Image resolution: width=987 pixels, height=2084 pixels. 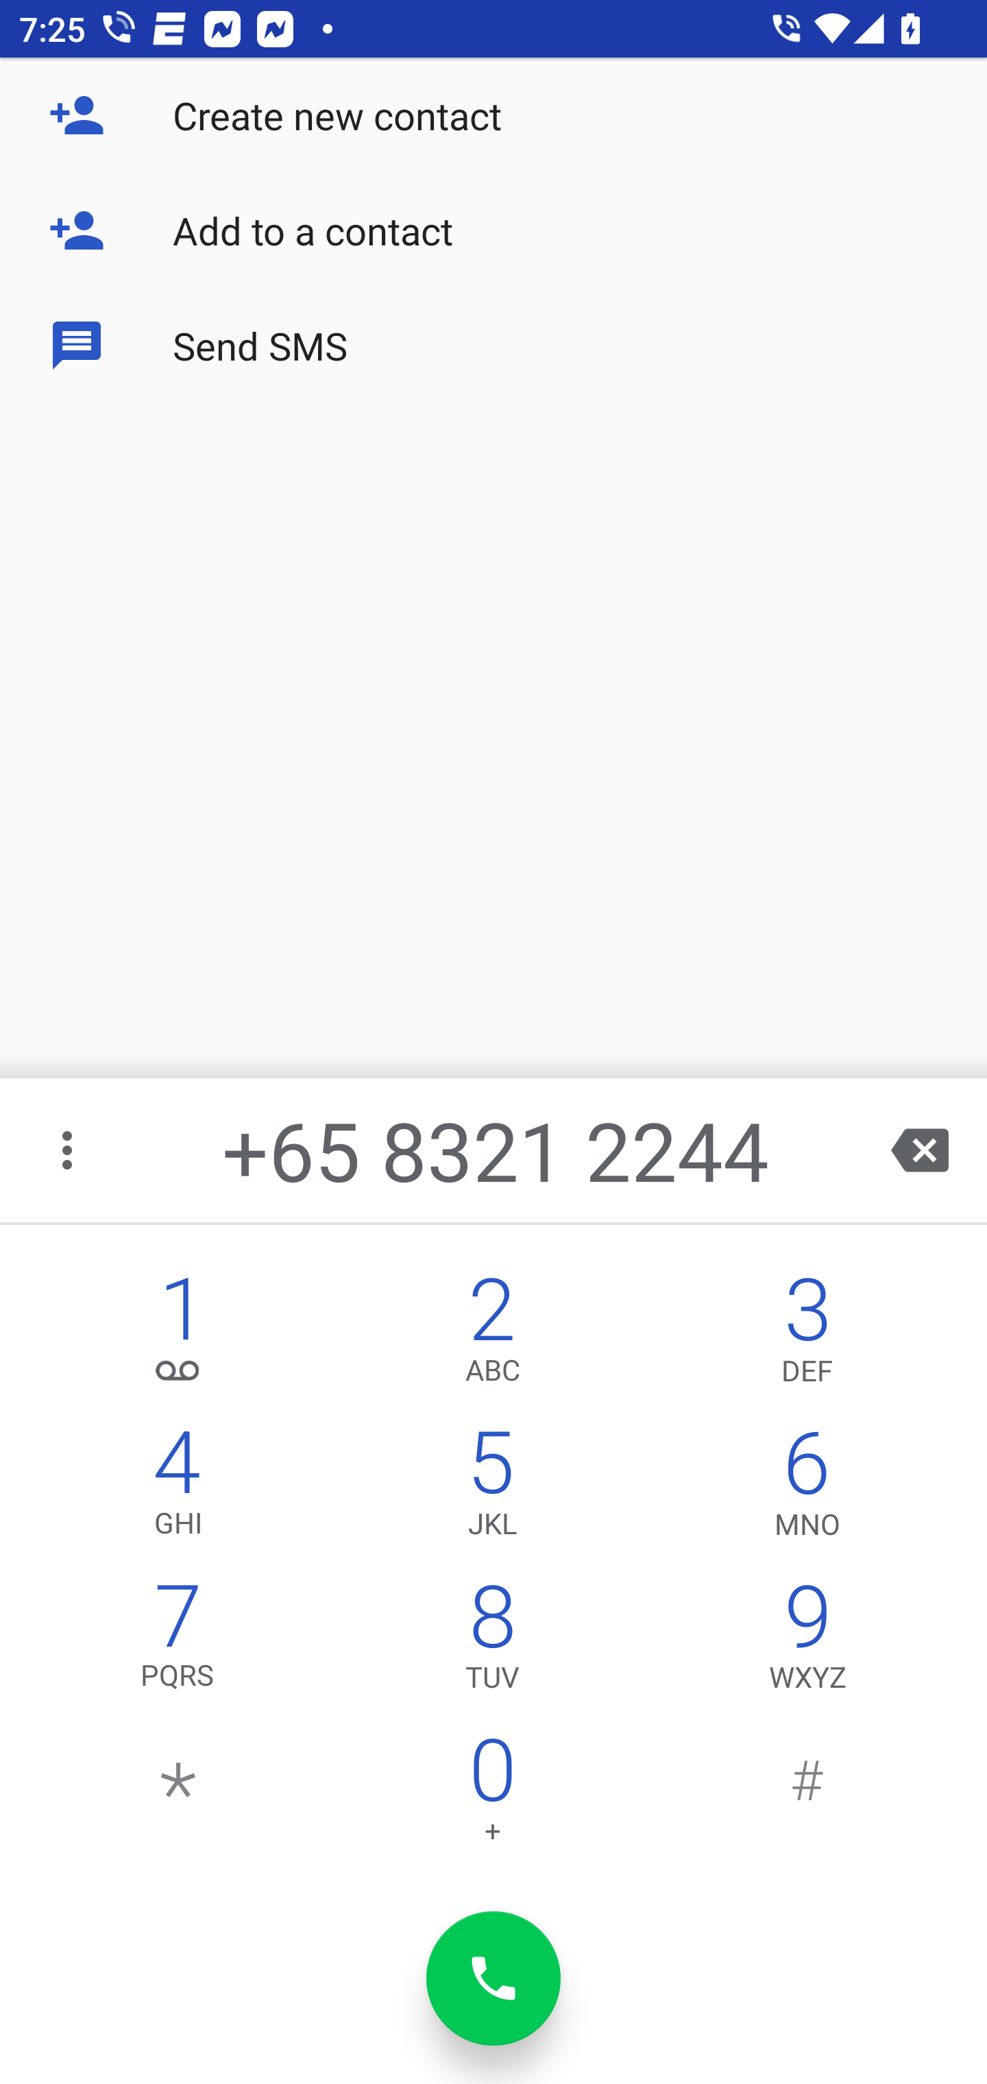 What do you see at coordinates (492, 1796) in the screenshot?
I see `0 0 +` at bounding box center [492, 1796].